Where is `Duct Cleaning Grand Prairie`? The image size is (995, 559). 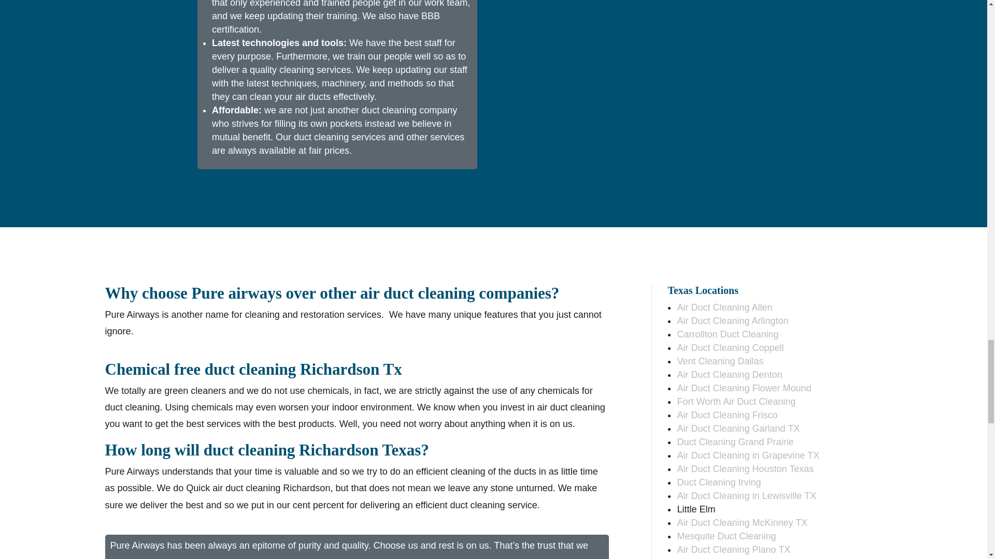
Duct Cleaning Grand Prairie is located at coordinates (735, 442).